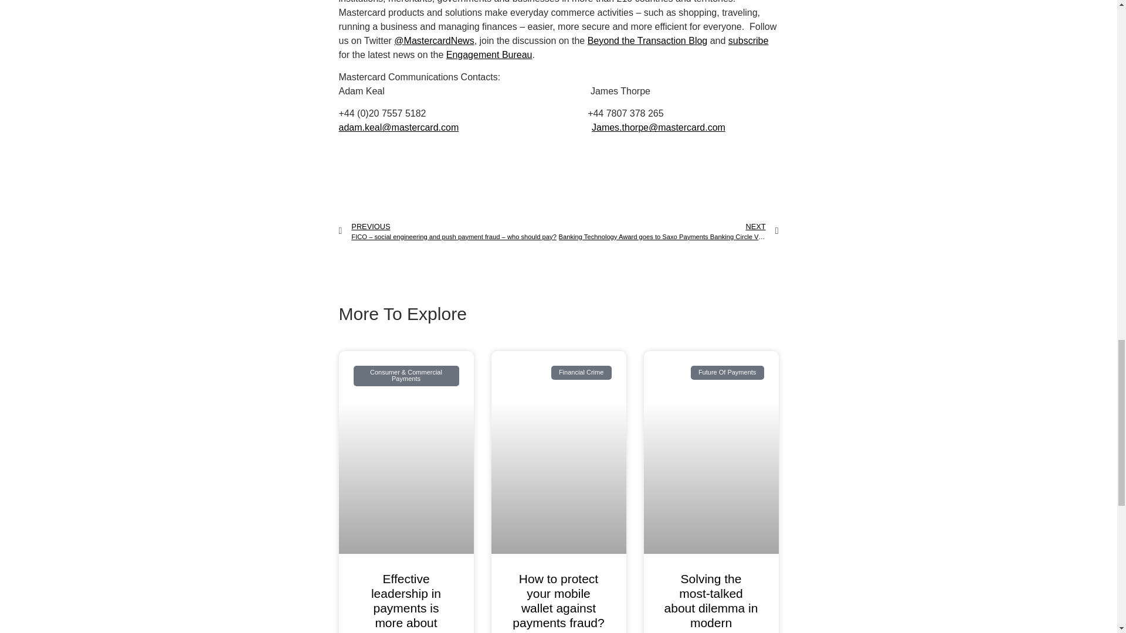 This screenshot has width=1126, height=633. I want to click on Beyond the Transaction Blog, so click(647, 40).